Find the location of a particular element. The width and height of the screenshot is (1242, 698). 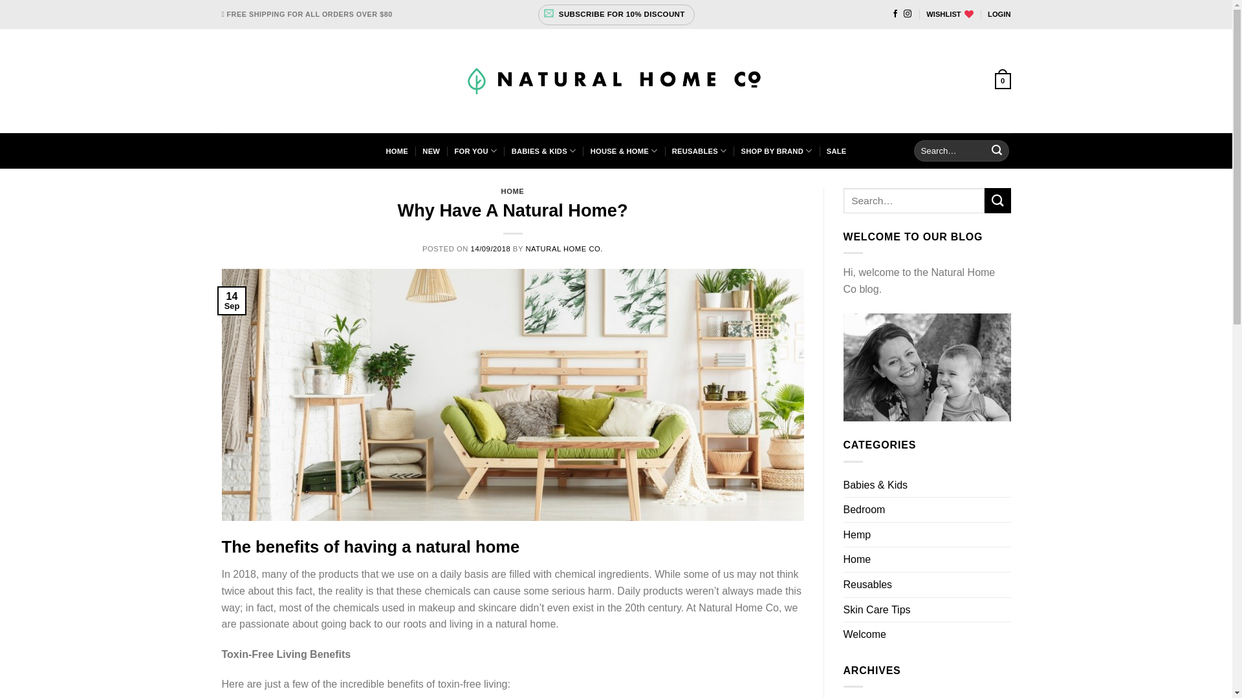

Skin Care Tips is located at coordinates (877, 610).